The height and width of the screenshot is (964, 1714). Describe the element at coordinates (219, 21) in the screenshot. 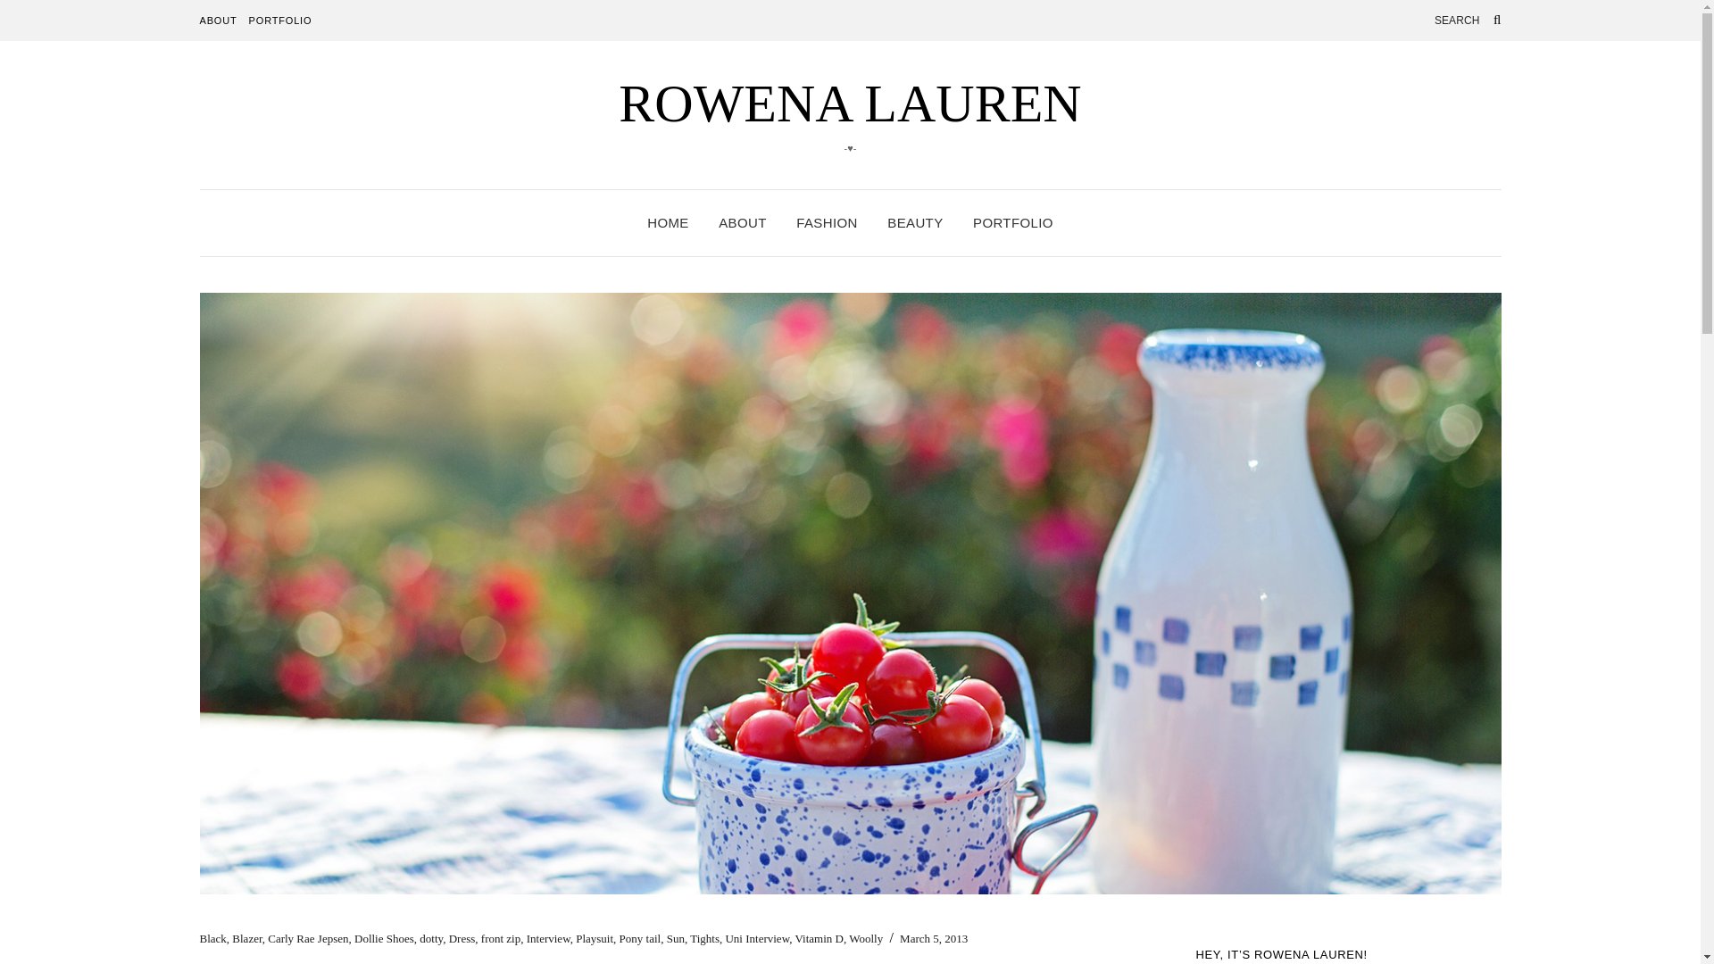

I see `ABOUT` at that location.